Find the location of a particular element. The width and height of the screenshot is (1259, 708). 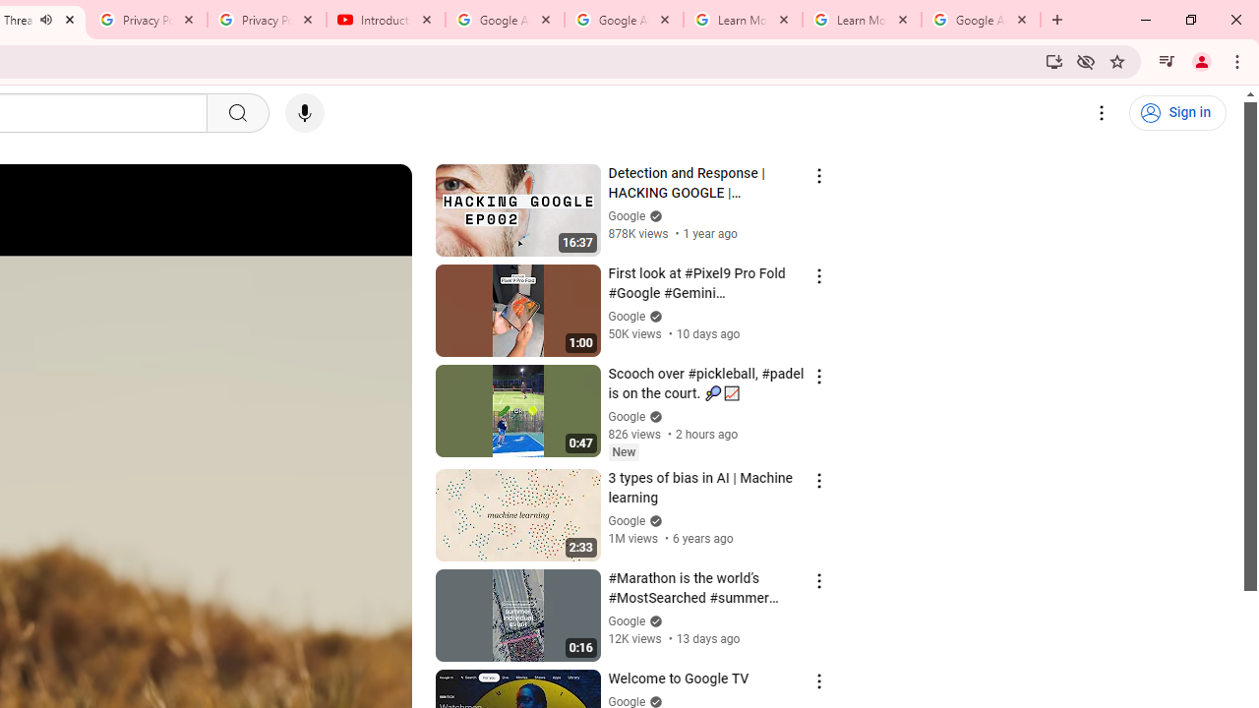

Introduction | Google Privacy Policy - YouTube is located at coordinates (386, 20).